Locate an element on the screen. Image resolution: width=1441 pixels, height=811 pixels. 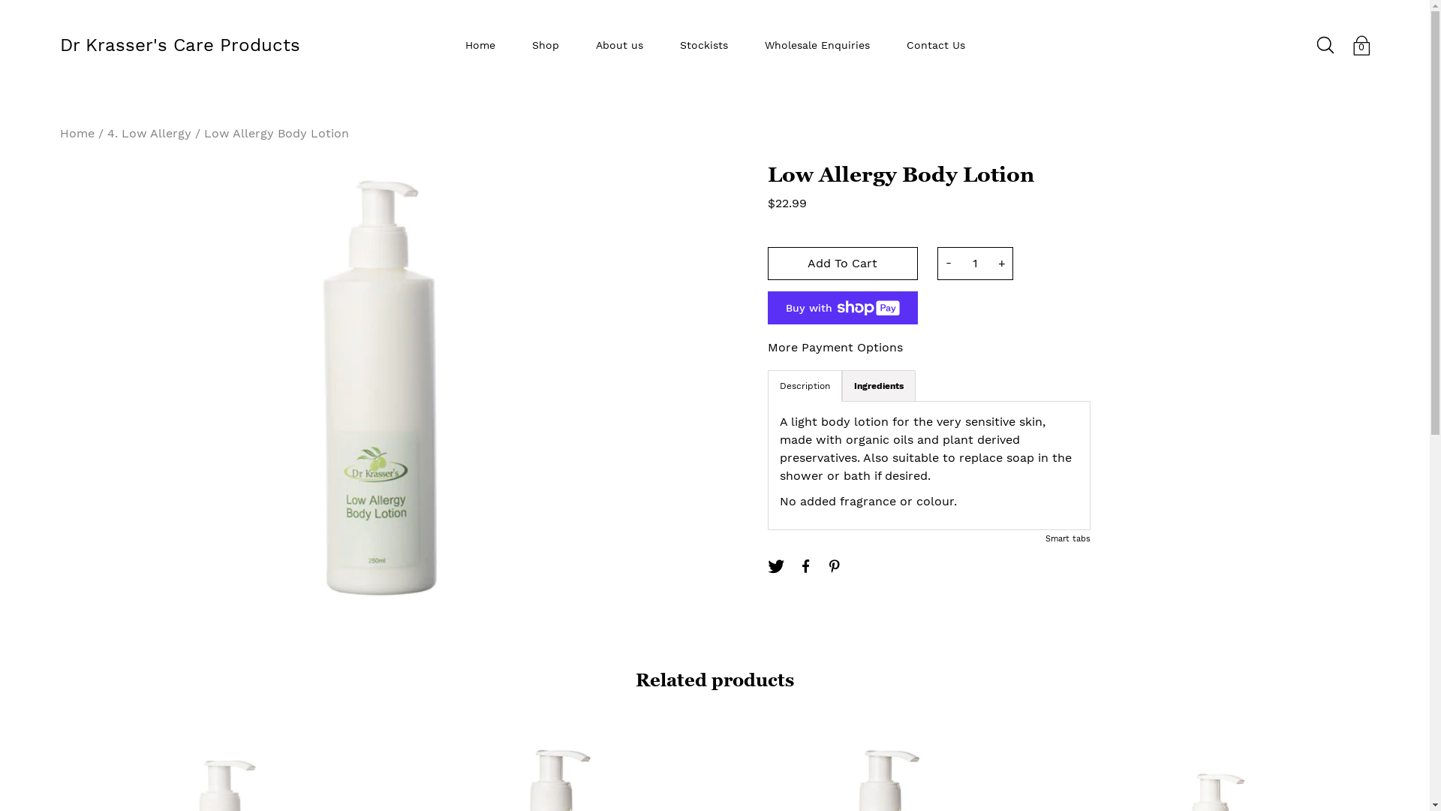
Wholesale Enquiries is located at coordinates (817, 45).